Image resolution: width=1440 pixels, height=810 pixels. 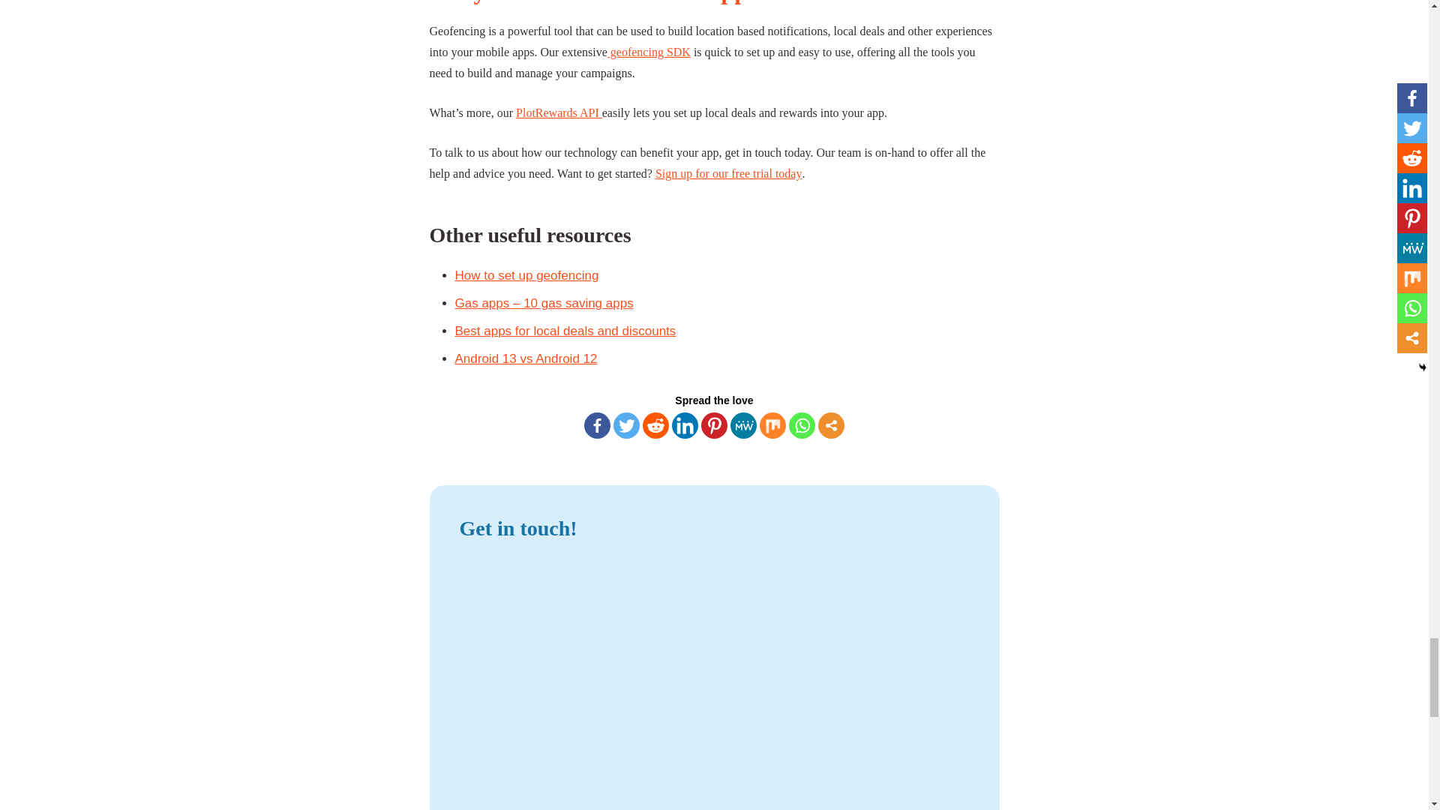 What do you see at coordinates (831, 425) in the screenshot?
I see `More` at bounding box center [831, 425].